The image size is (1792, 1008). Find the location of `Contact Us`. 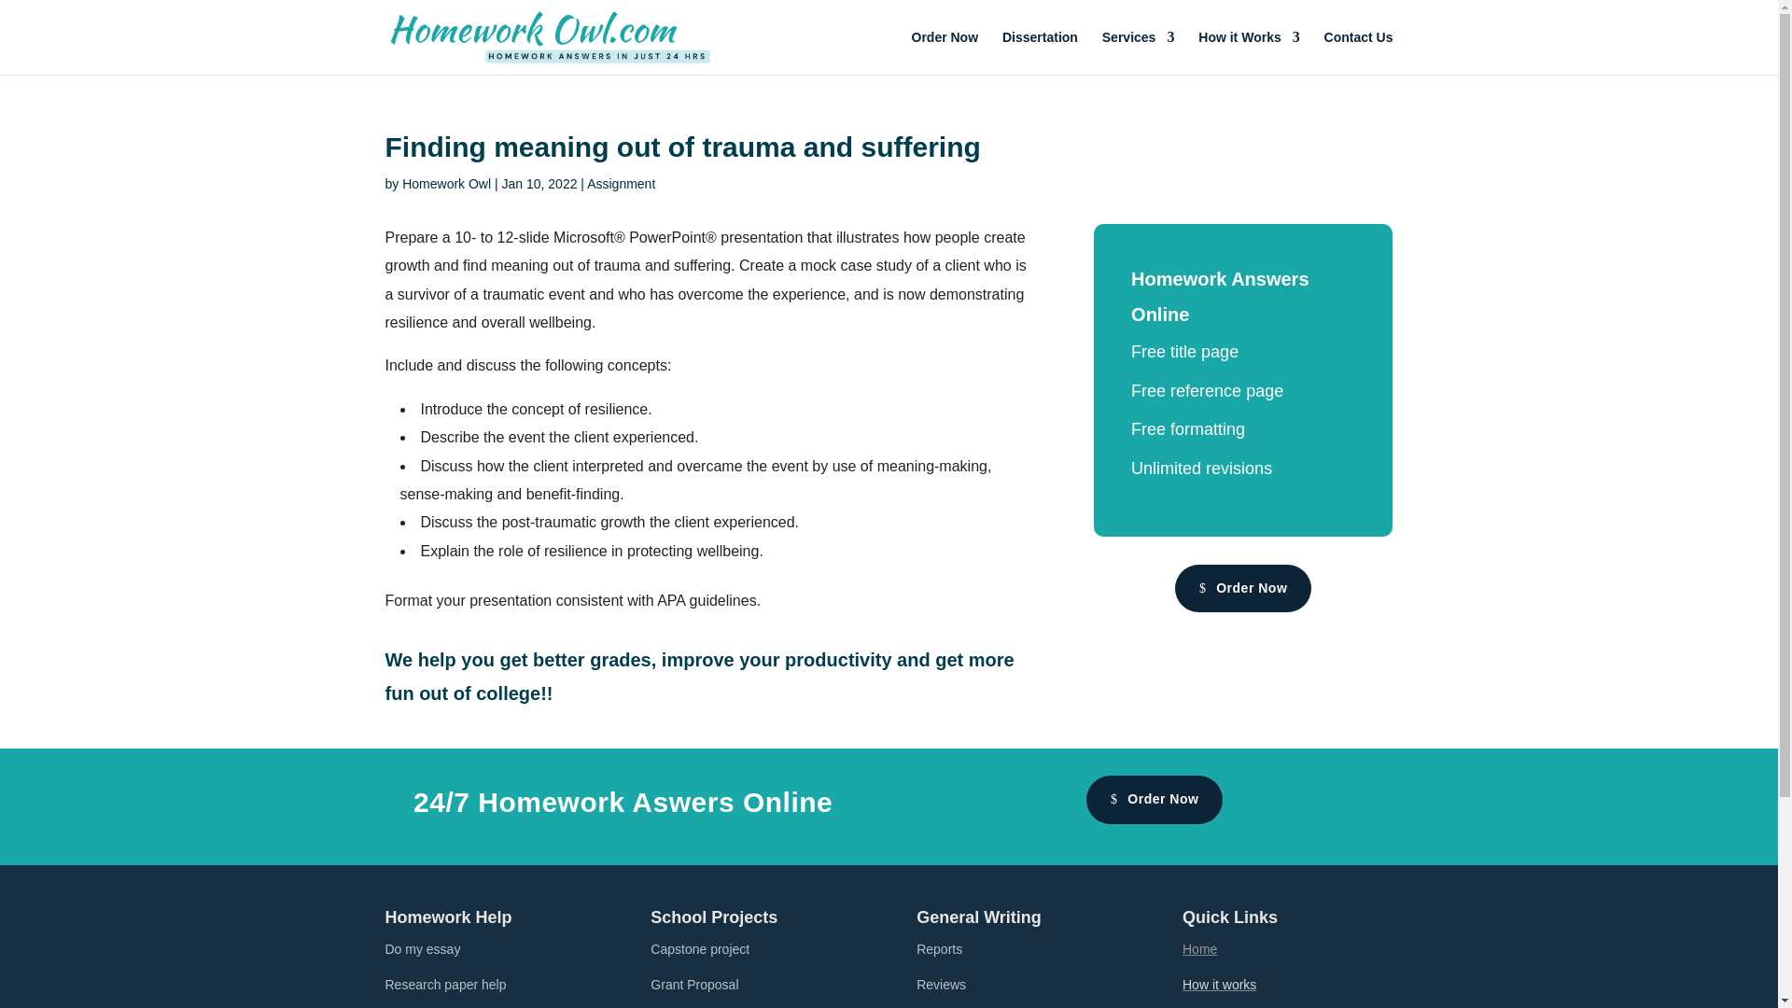

Contact Us is located at coordinates (1359, 52).